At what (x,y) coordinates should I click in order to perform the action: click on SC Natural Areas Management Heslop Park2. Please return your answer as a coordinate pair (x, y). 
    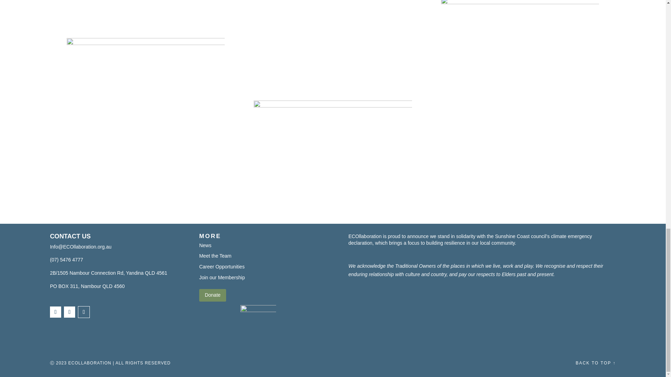
    Looking at the image, I should click on (333, 145).